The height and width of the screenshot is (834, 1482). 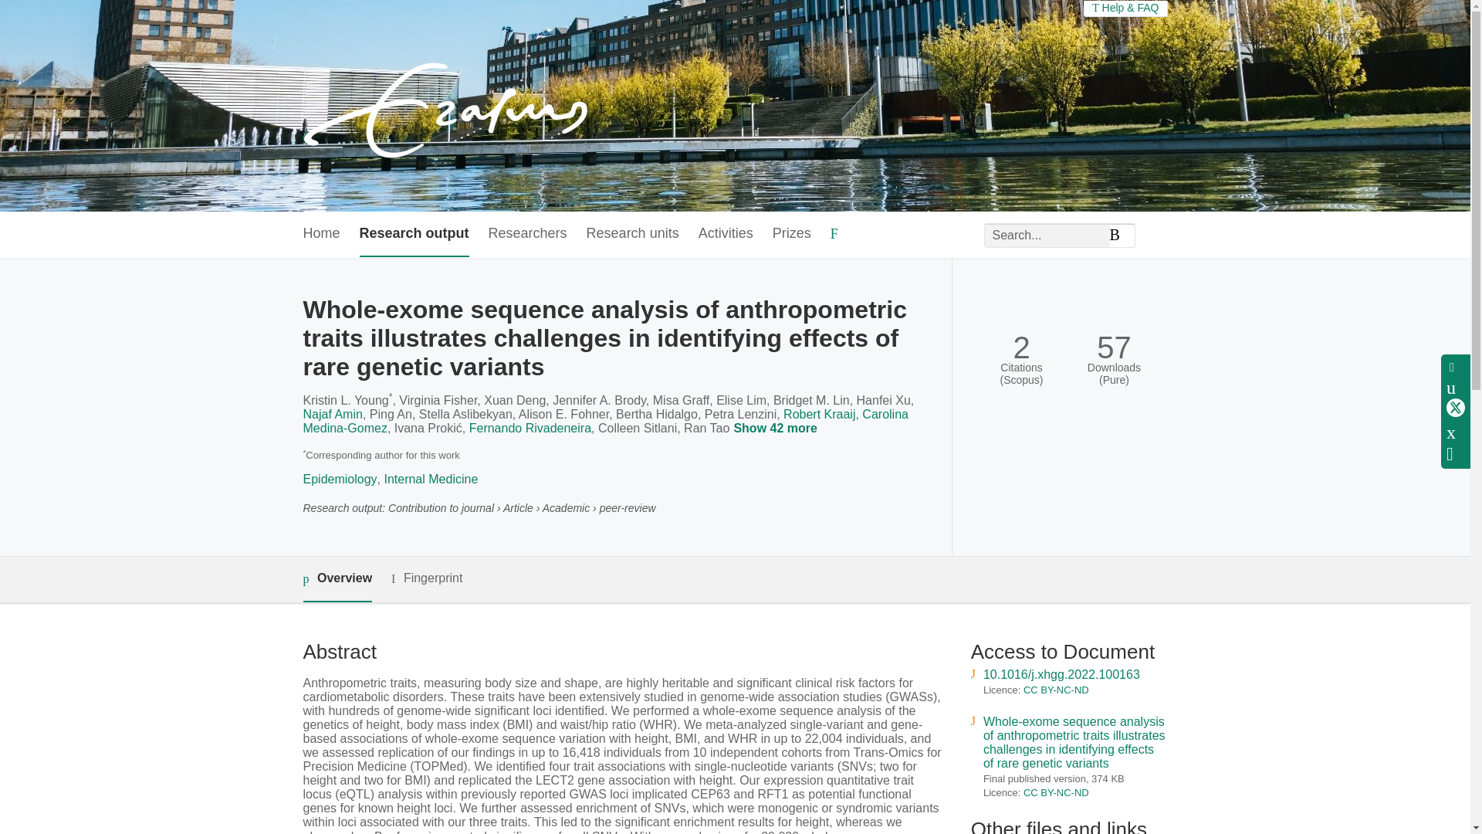 I want to click on Najaf Amin, so click(x=332, y=414).